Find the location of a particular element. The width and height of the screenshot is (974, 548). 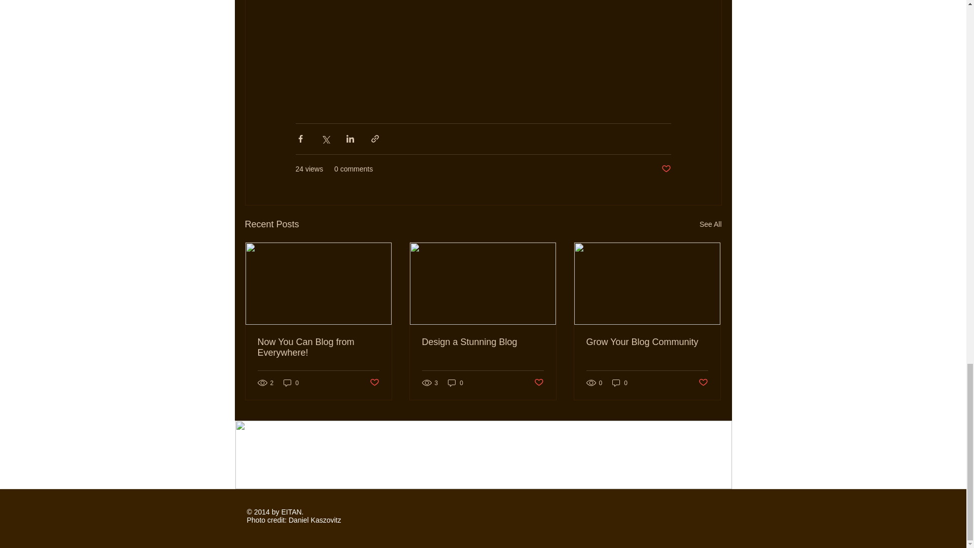

See All is located at coordinates (710, 224).